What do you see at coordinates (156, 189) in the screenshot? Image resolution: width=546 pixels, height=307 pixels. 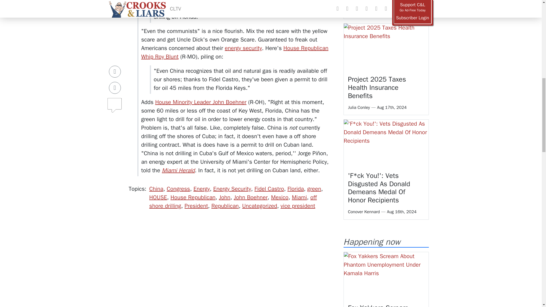 I see `China` at bounding box center [156, 189].